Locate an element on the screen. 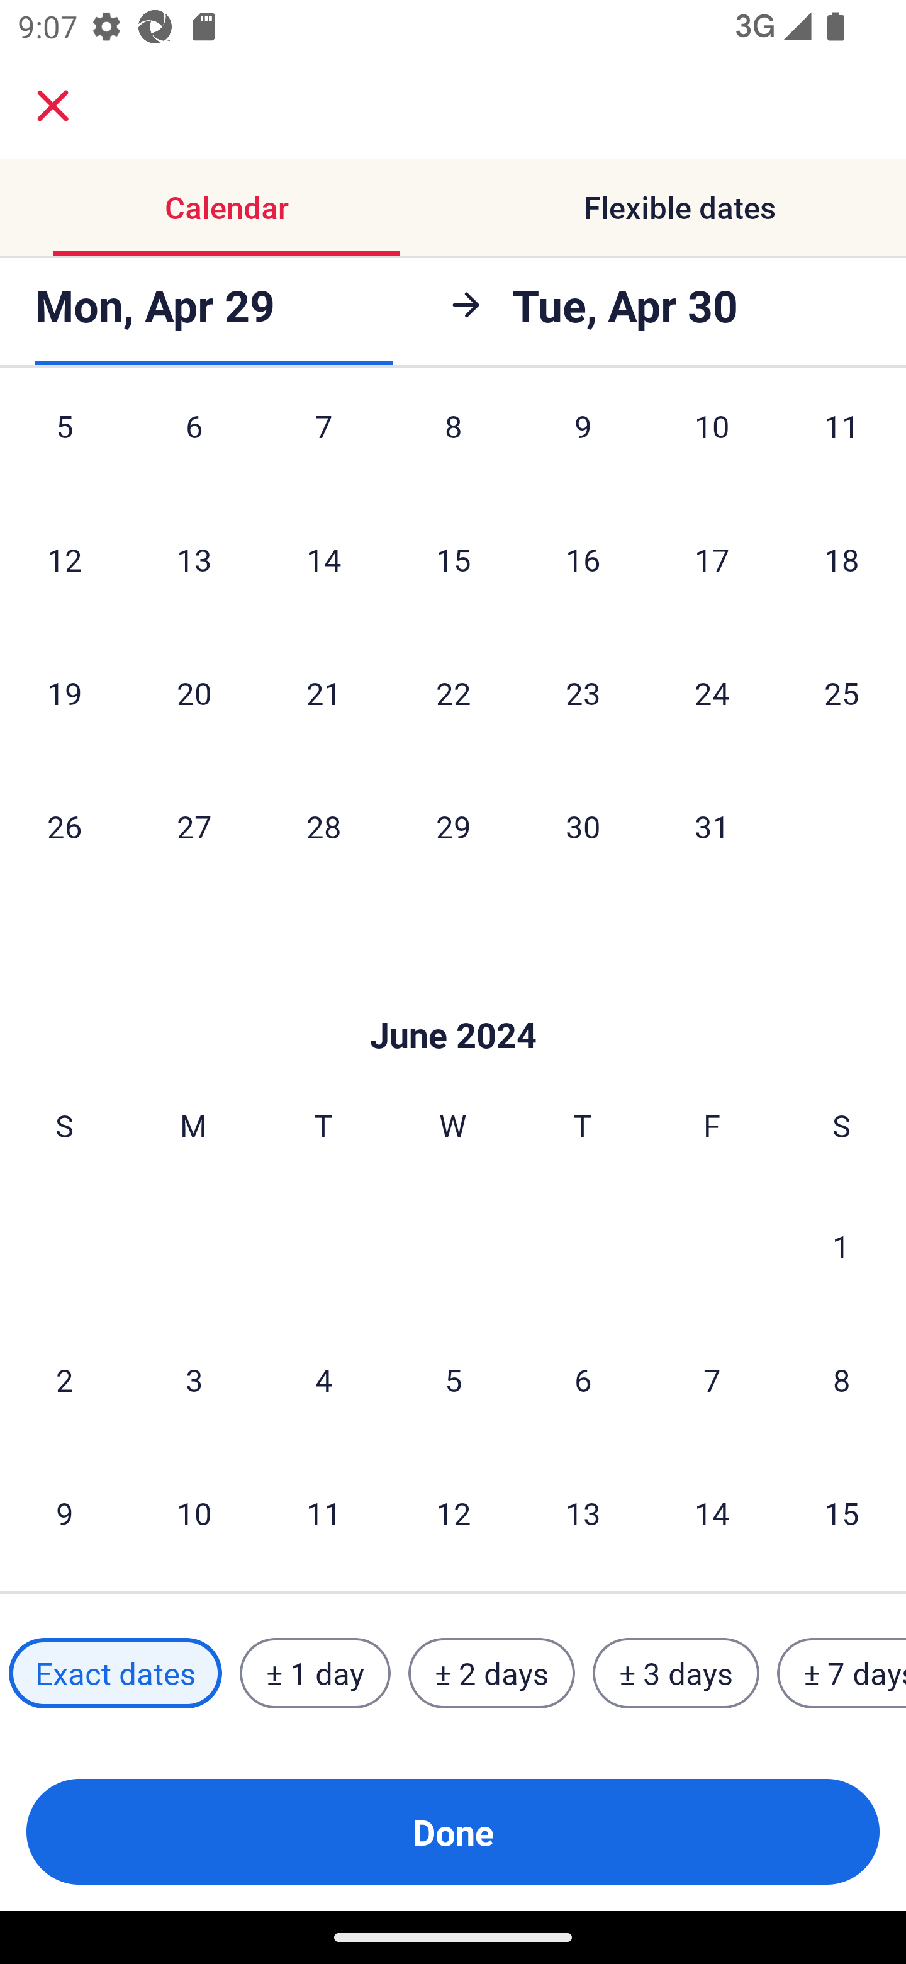  31 Friday, May 31, 2024 is located at coordinates (712, 827).